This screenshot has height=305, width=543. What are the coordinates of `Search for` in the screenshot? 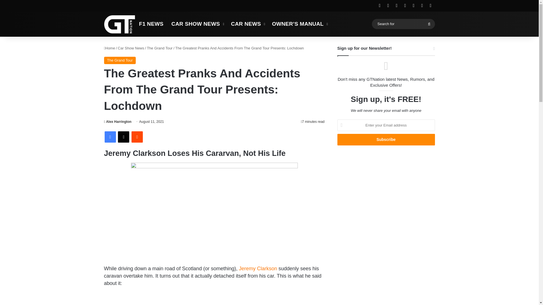 It's located at (403, 24).